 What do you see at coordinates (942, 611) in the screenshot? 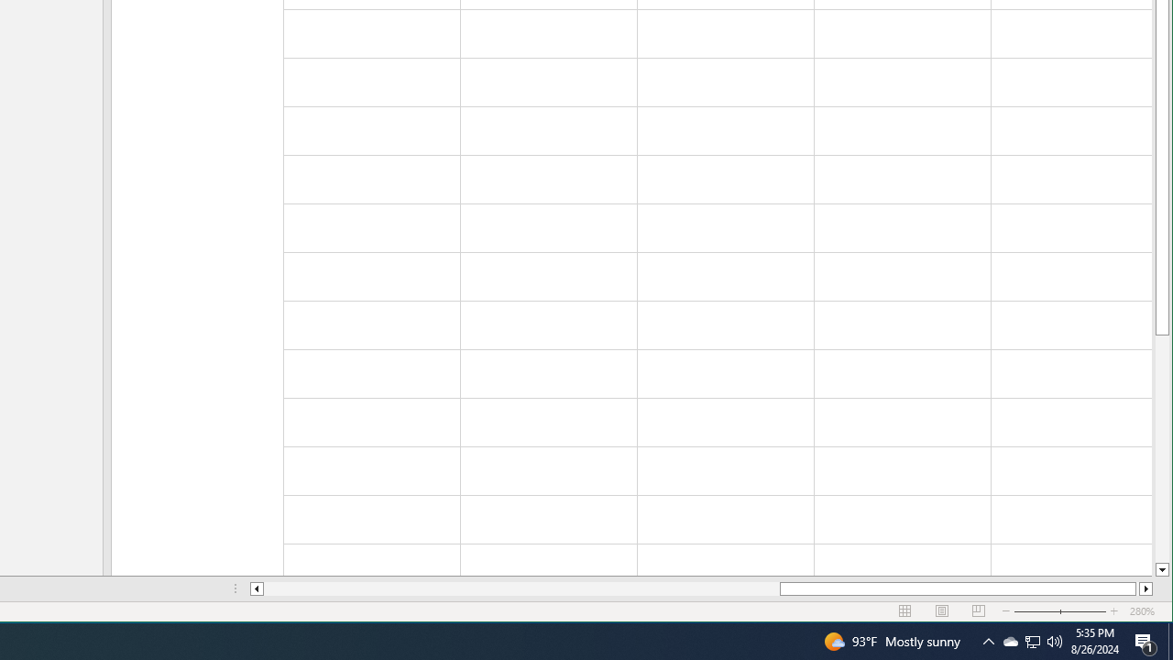
I see `Zoom In` at bounding box center [942, 611].